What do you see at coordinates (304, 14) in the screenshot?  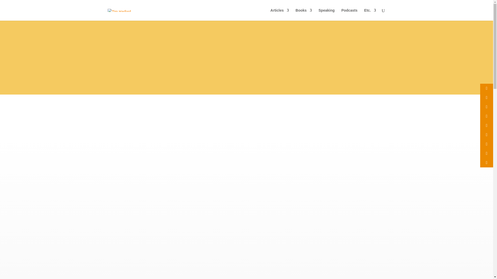 I see `Books` at bounding box center [304, 14].